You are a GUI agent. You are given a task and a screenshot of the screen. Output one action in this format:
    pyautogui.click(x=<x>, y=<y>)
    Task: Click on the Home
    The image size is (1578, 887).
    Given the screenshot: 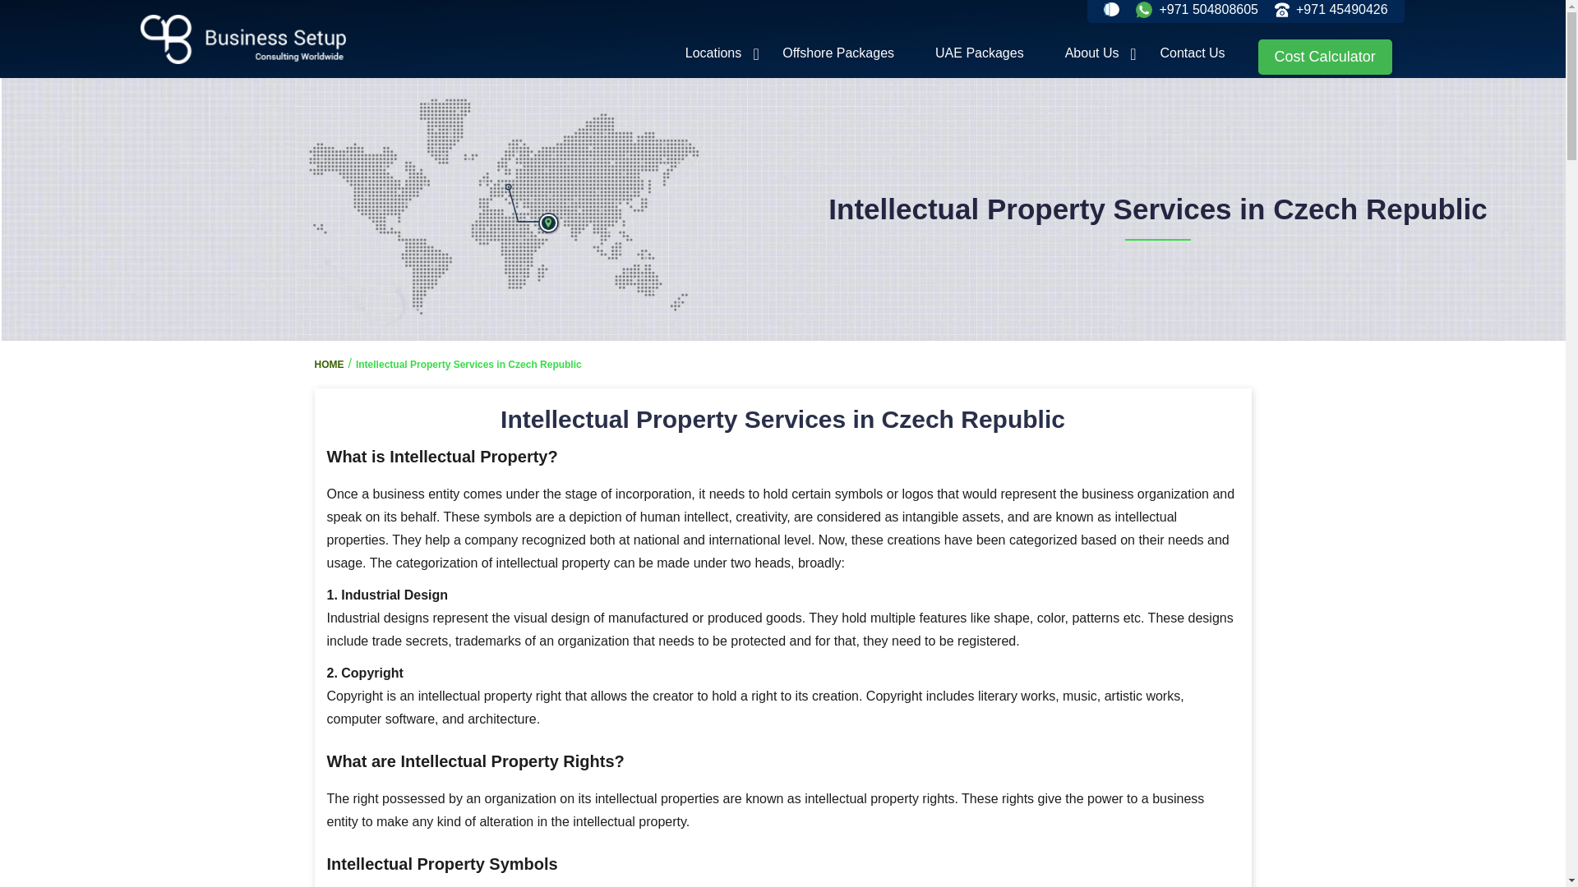 What is the action you would take?
    pyautogui.click(x=247, y=39)
    